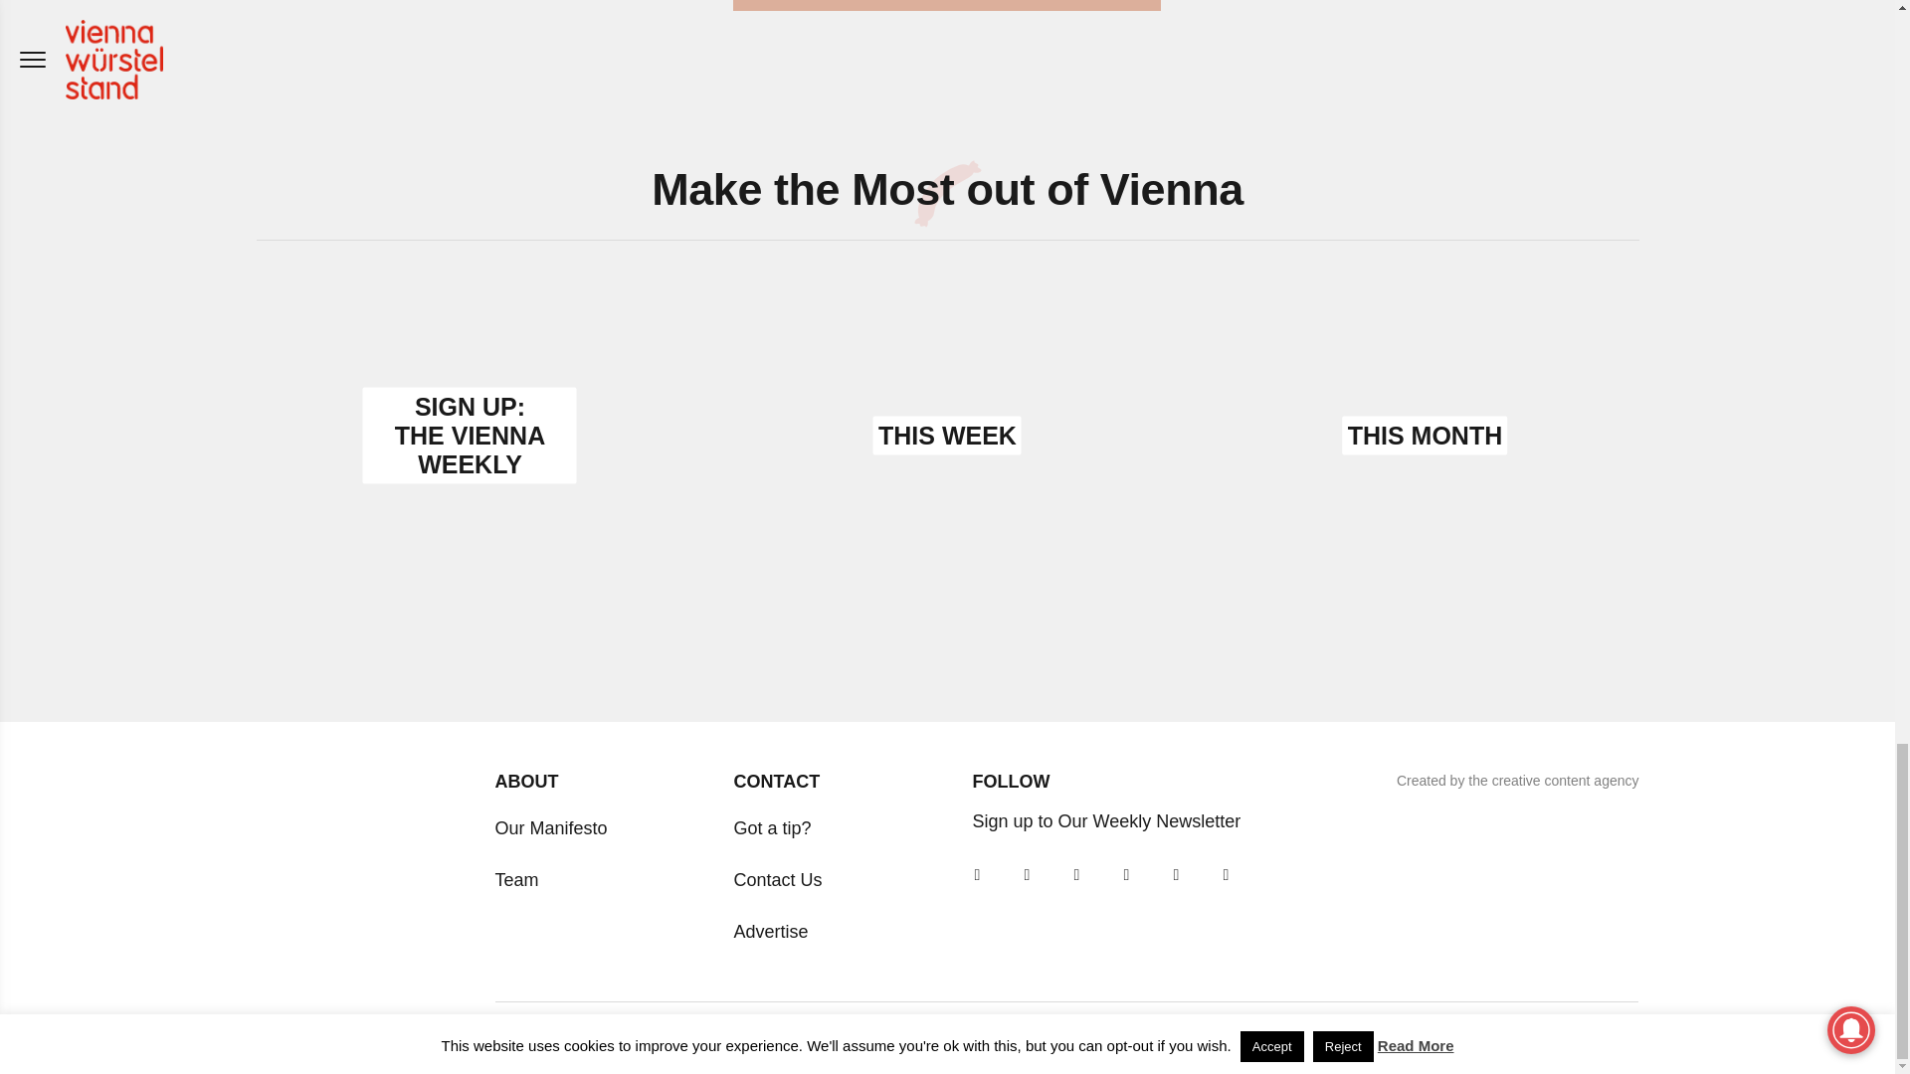 Image resolution: width=1910 pixels, height=1074 pixels. I want to click on Instagram, so click(977, 874).